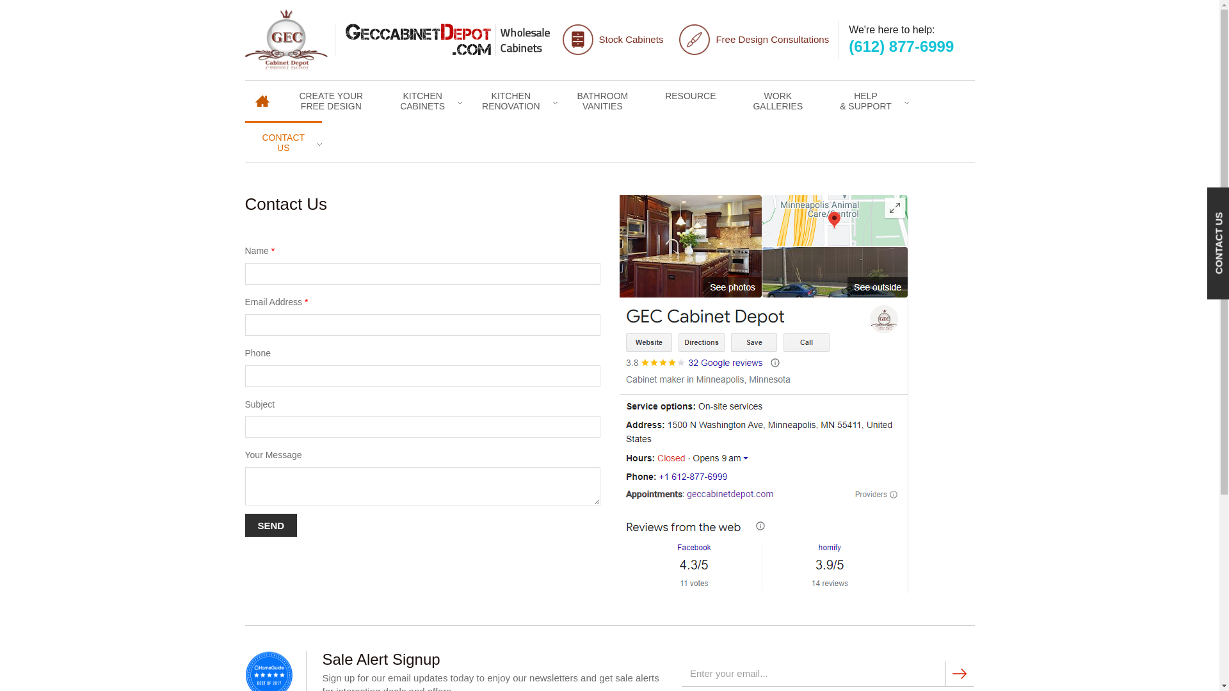  I want to click on HOME, so click(777, 100).